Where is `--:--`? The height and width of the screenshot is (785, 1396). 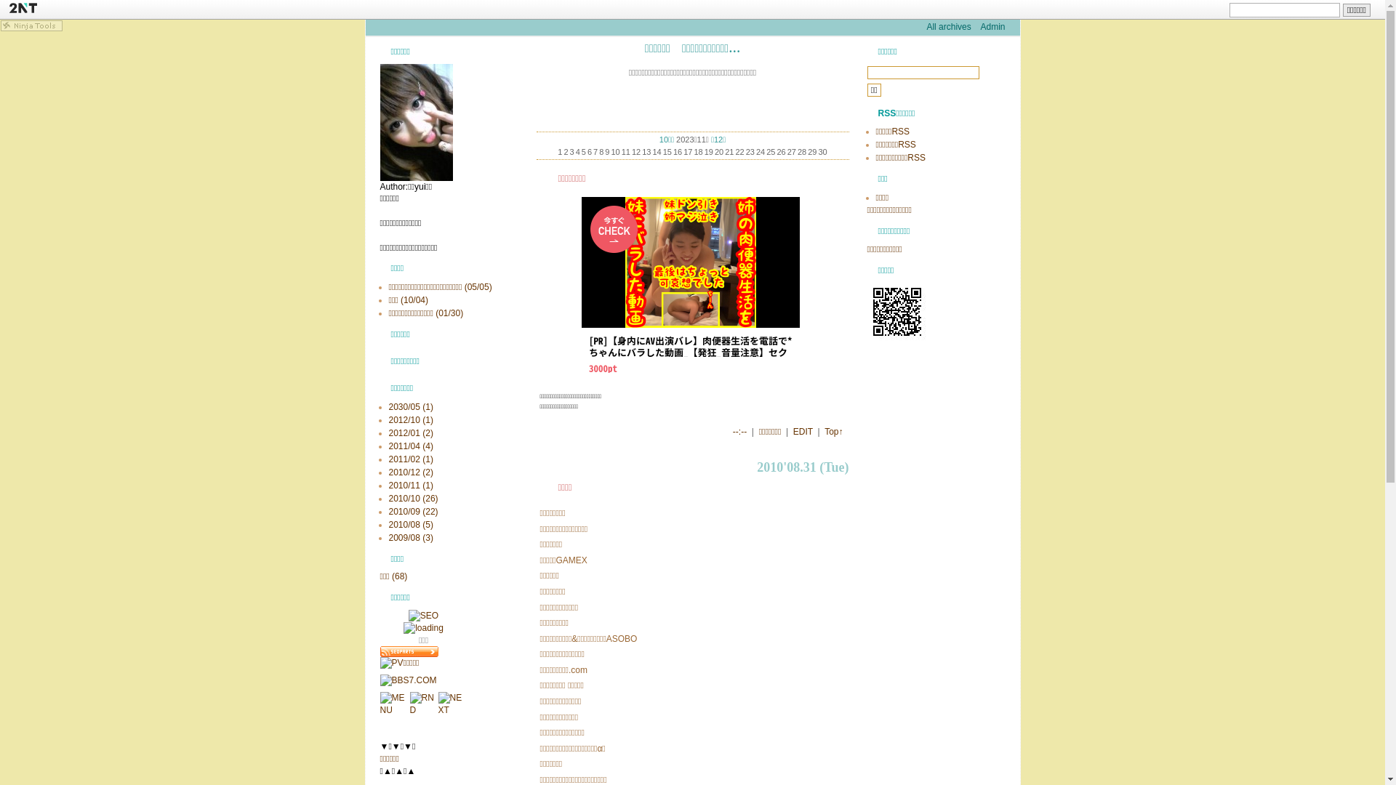 --:-- is located at coordinates (740, 432).